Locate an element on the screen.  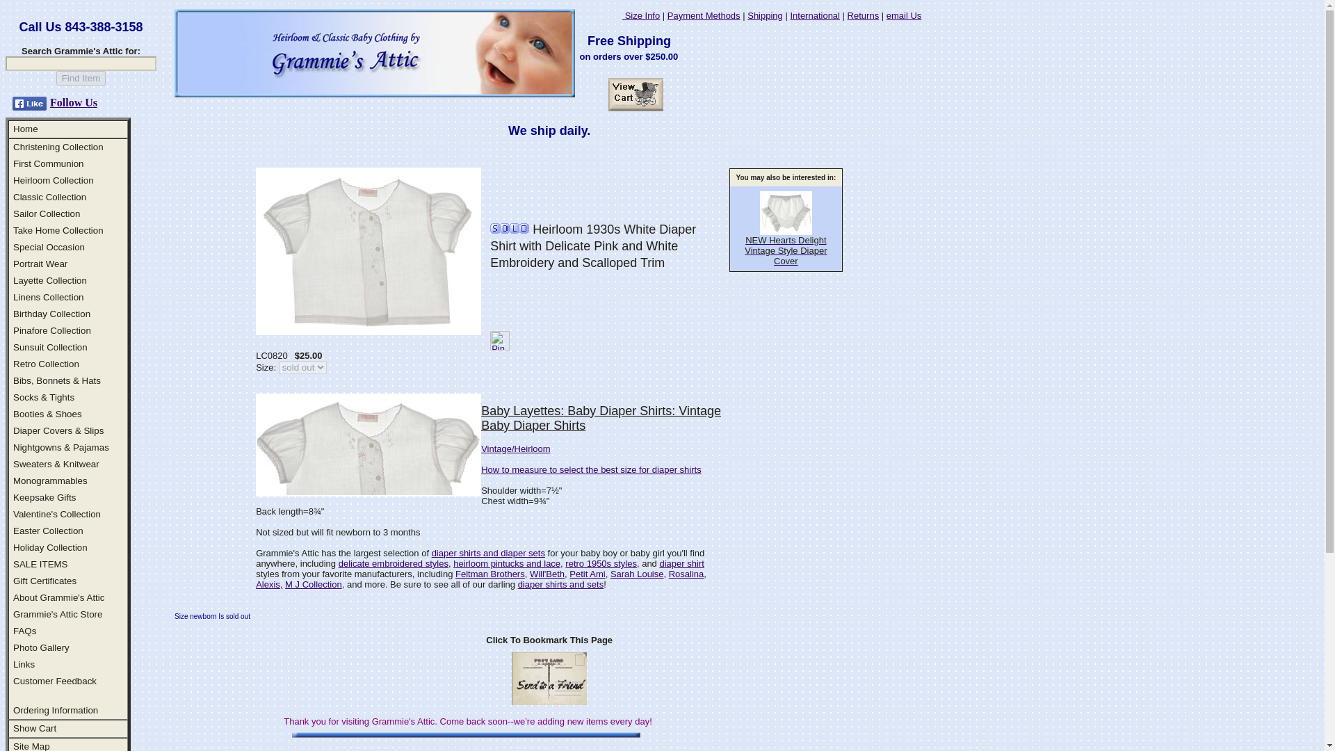
FAQs is located at coordinates (24, 630).